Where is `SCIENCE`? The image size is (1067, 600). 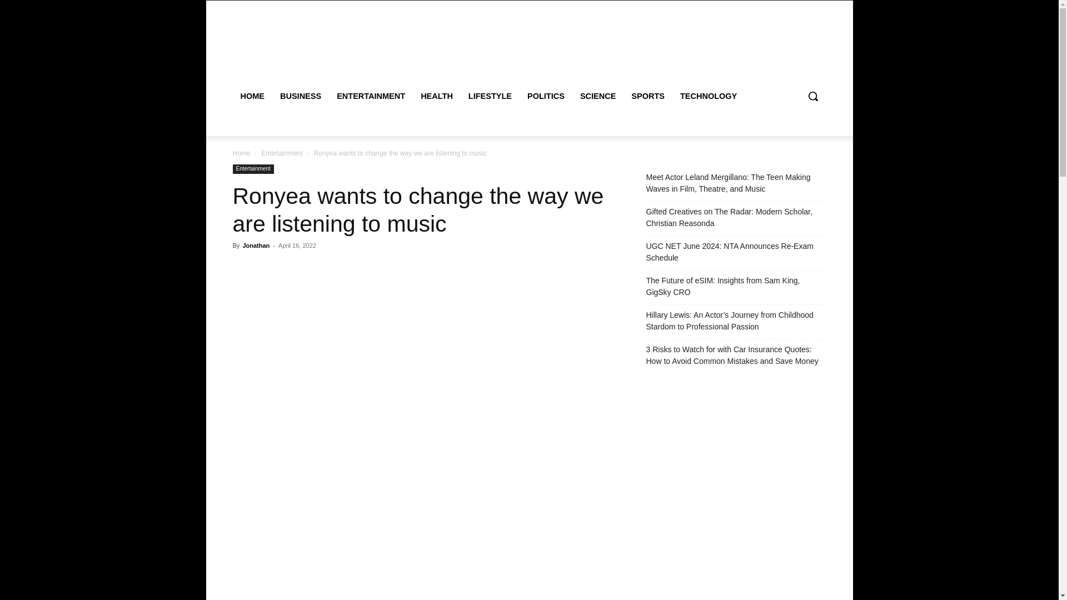
SCIENCE is located at coordinates (597, 96).